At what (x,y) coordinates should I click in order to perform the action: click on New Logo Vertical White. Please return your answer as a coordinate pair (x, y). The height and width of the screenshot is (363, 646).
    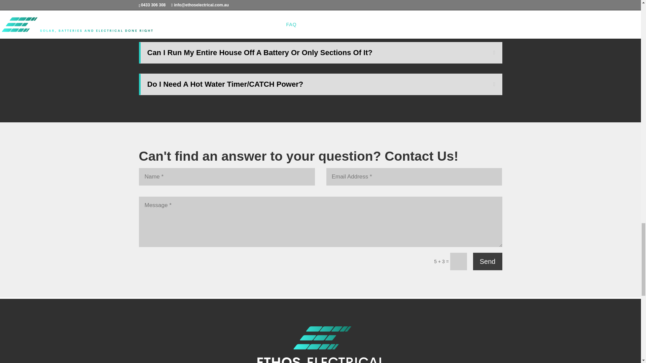
    Looking at the image, I should click on (321, 344).